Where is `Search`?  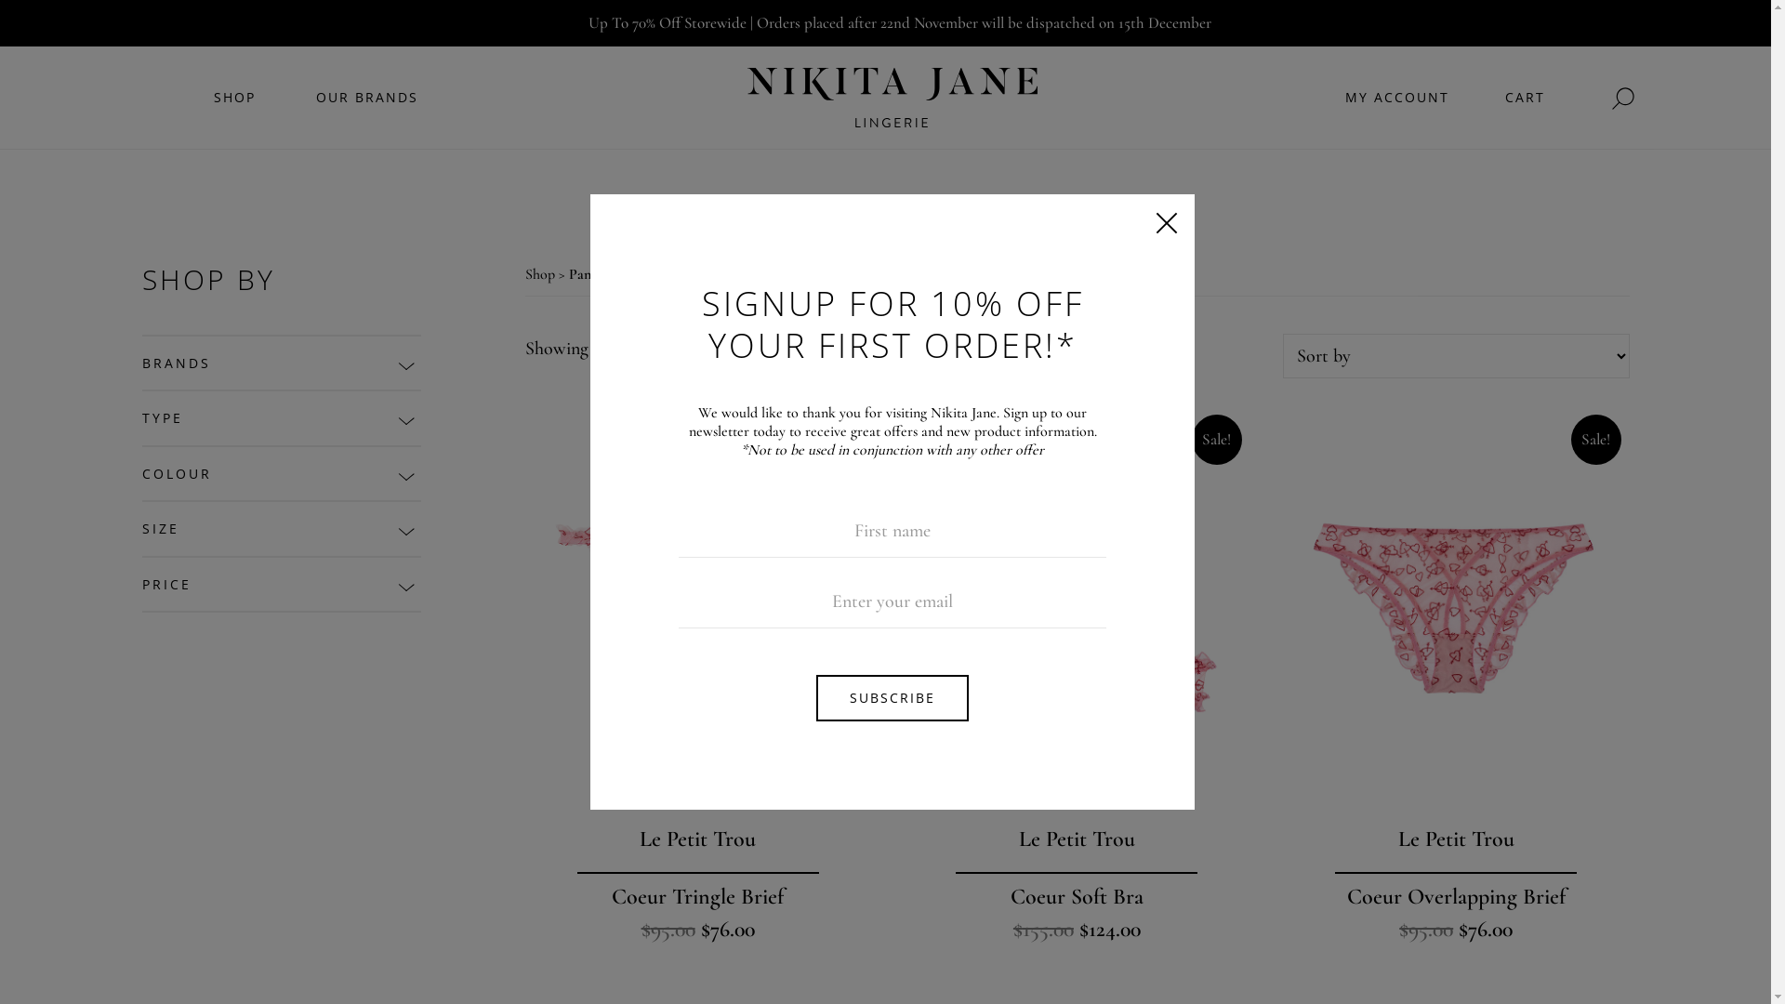 Search is located at coordinates (892, 281).